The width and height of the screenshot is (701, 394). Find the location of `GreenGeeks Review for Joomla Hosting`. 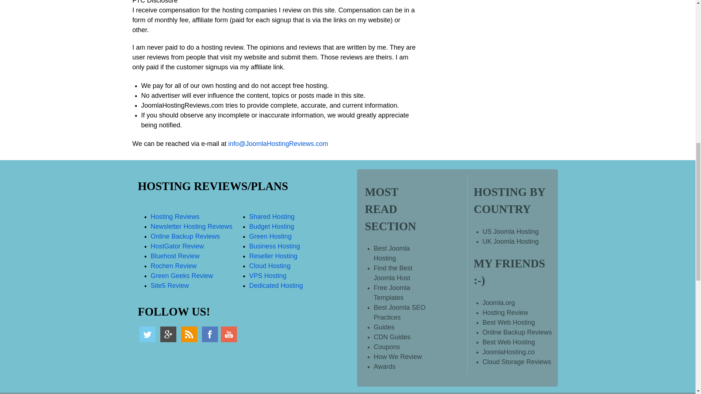

GreenGeeks Review for Joomla Hosting is located at coordinates (182, 276).